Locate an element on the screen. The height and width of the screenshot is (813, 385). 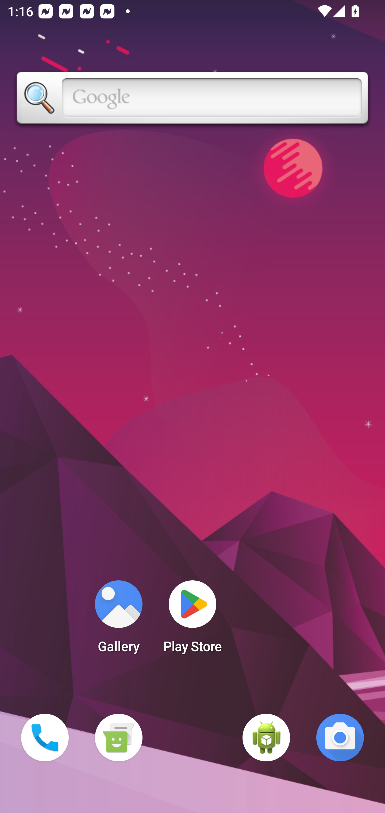
Messaging is located at coordinates (118, 738).